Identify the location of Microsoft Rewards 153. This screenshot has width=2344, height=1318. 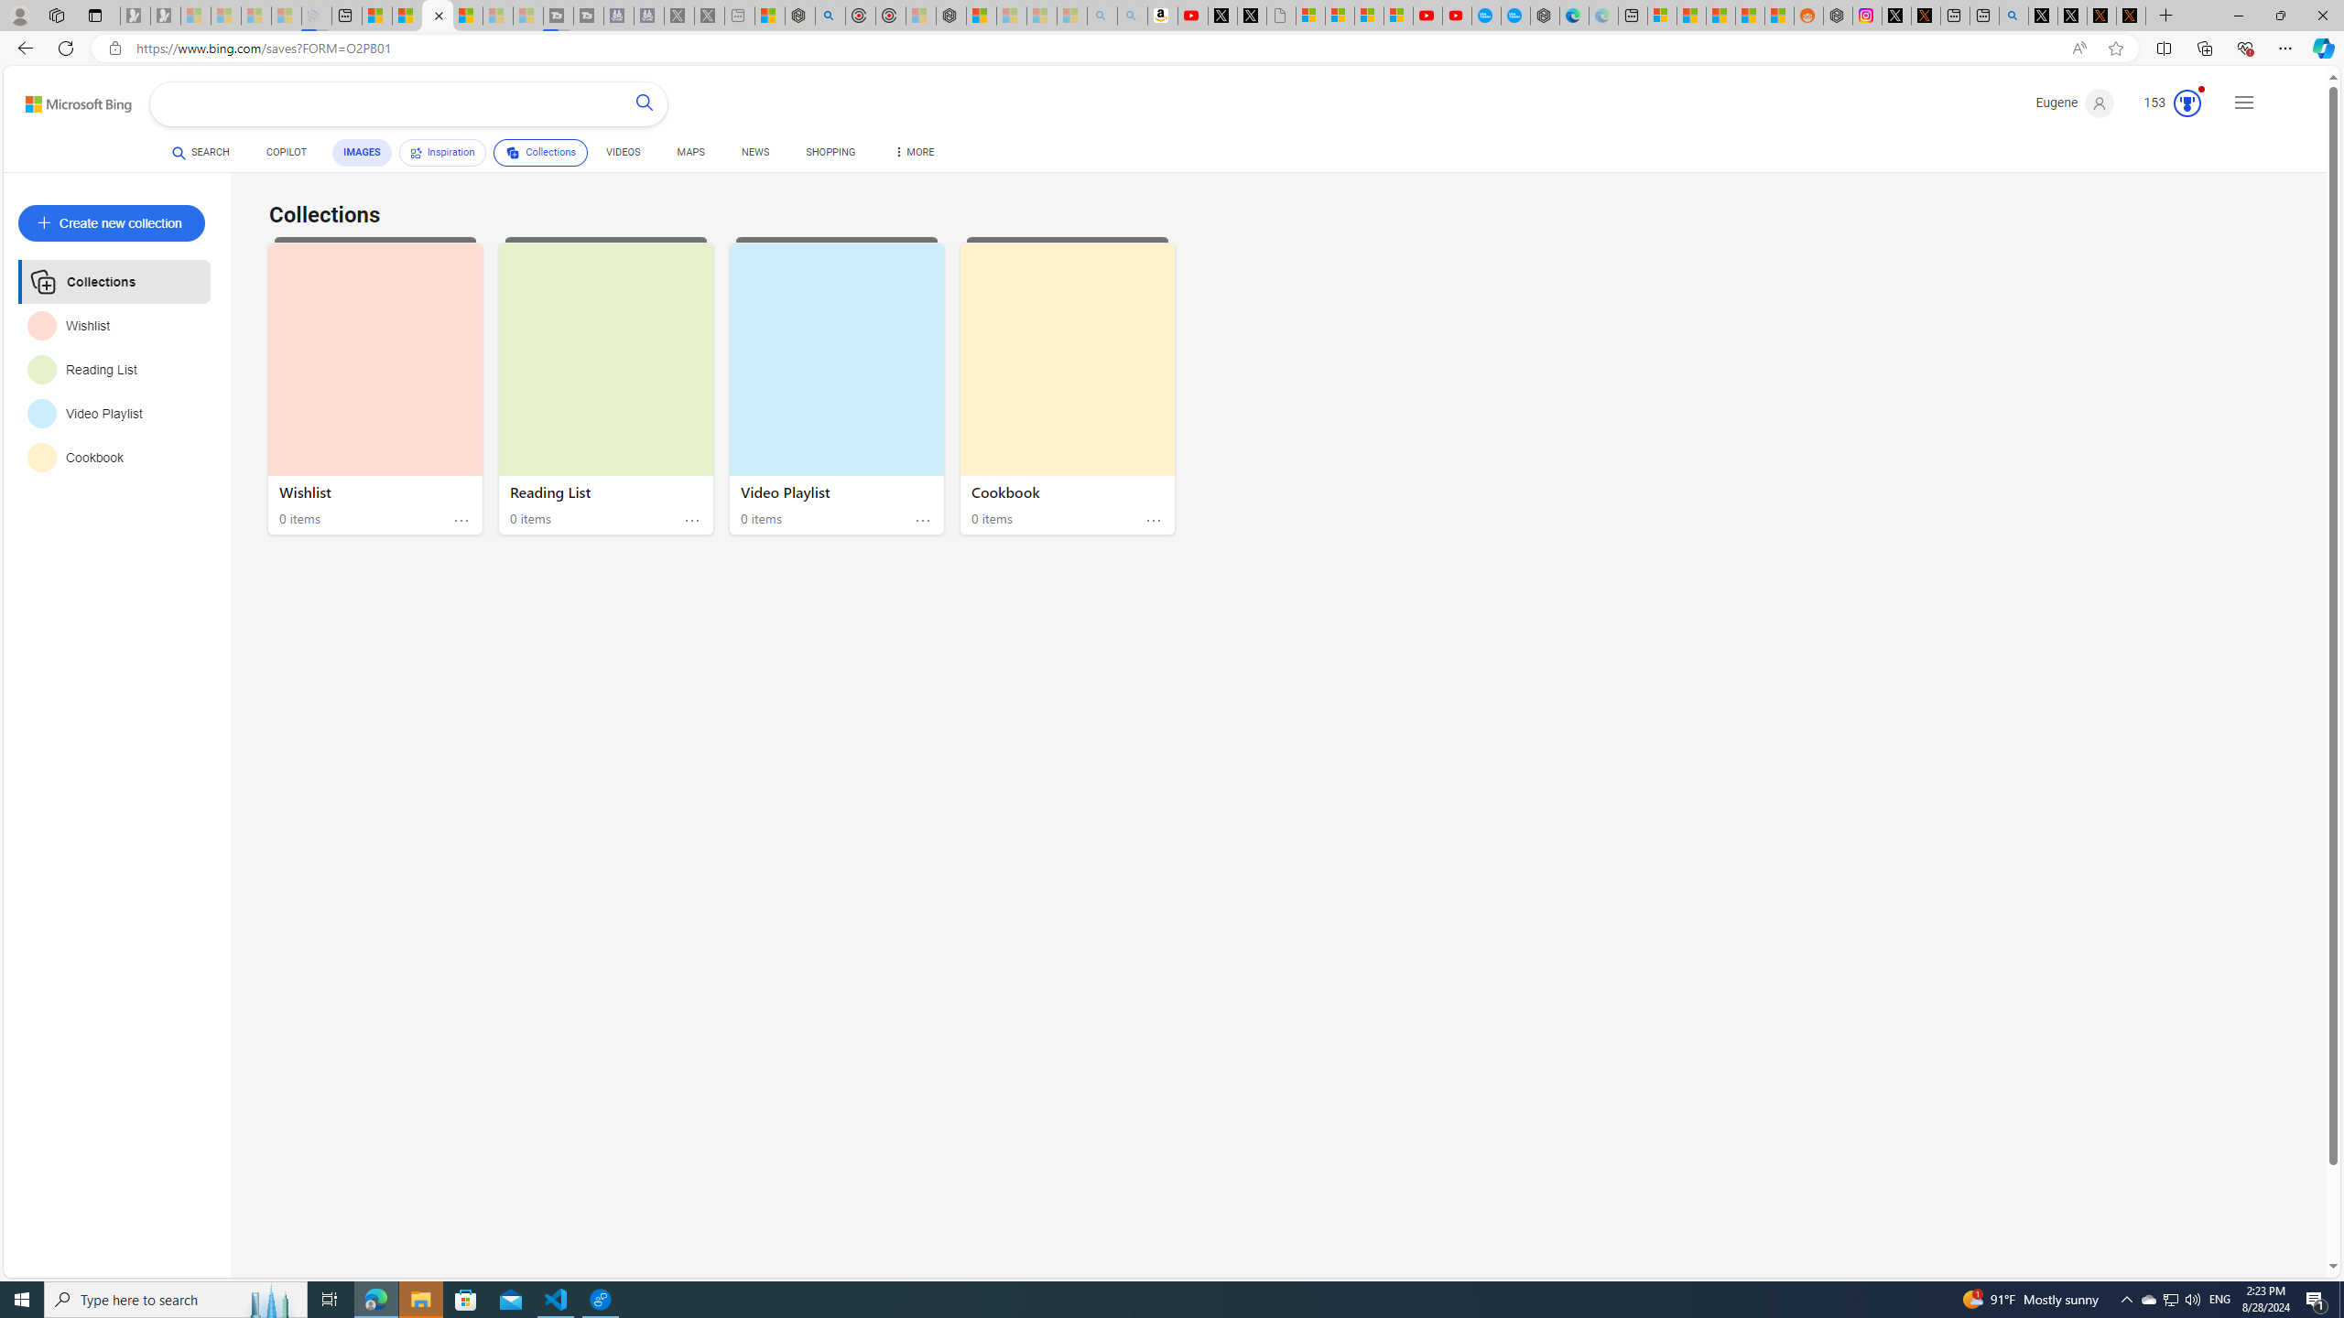
(2165, 103).